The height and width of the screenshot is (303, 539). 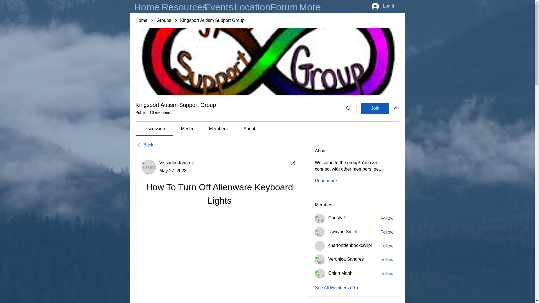 I want to click on Christy T, so click(x=337, y=218).